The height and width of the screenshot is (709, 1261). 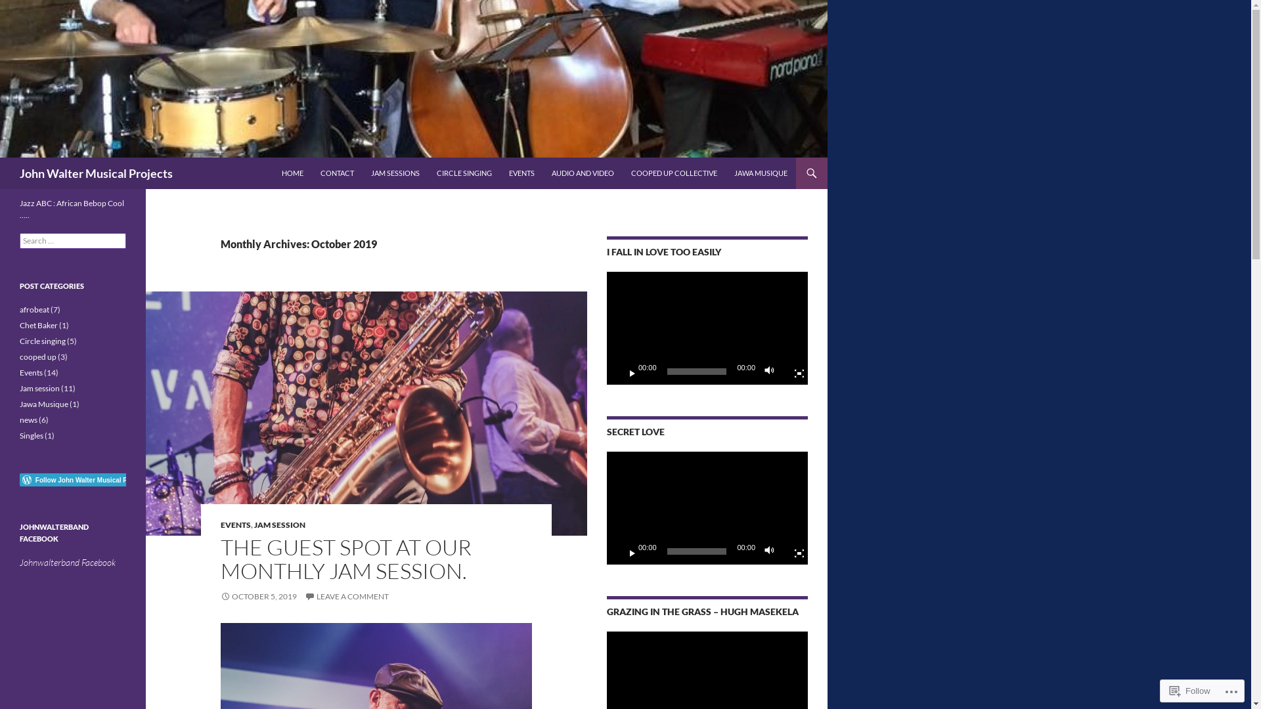 What do you see at coordinates (34, 310) in the screenshot?
I see `afrobeat` at bounding box center [34, 310].